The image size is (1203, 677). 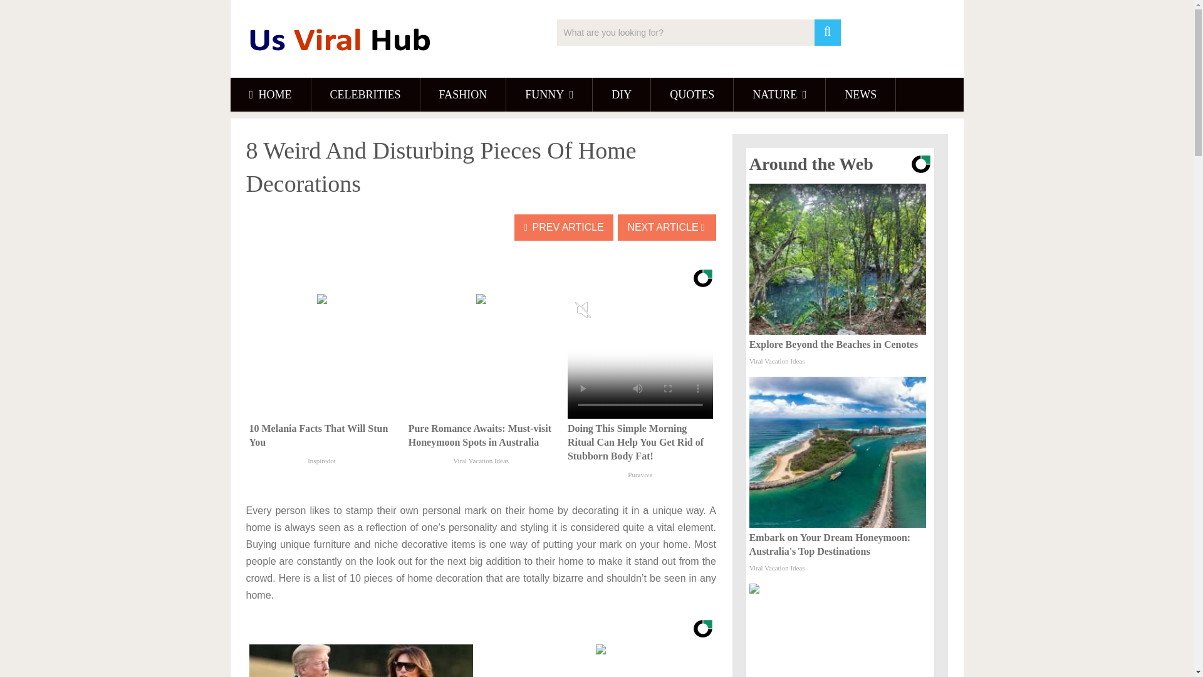 What do you see at coordinates (271, 95) in the screenshot?
I see `HOME` at bounding box center [271, 95].